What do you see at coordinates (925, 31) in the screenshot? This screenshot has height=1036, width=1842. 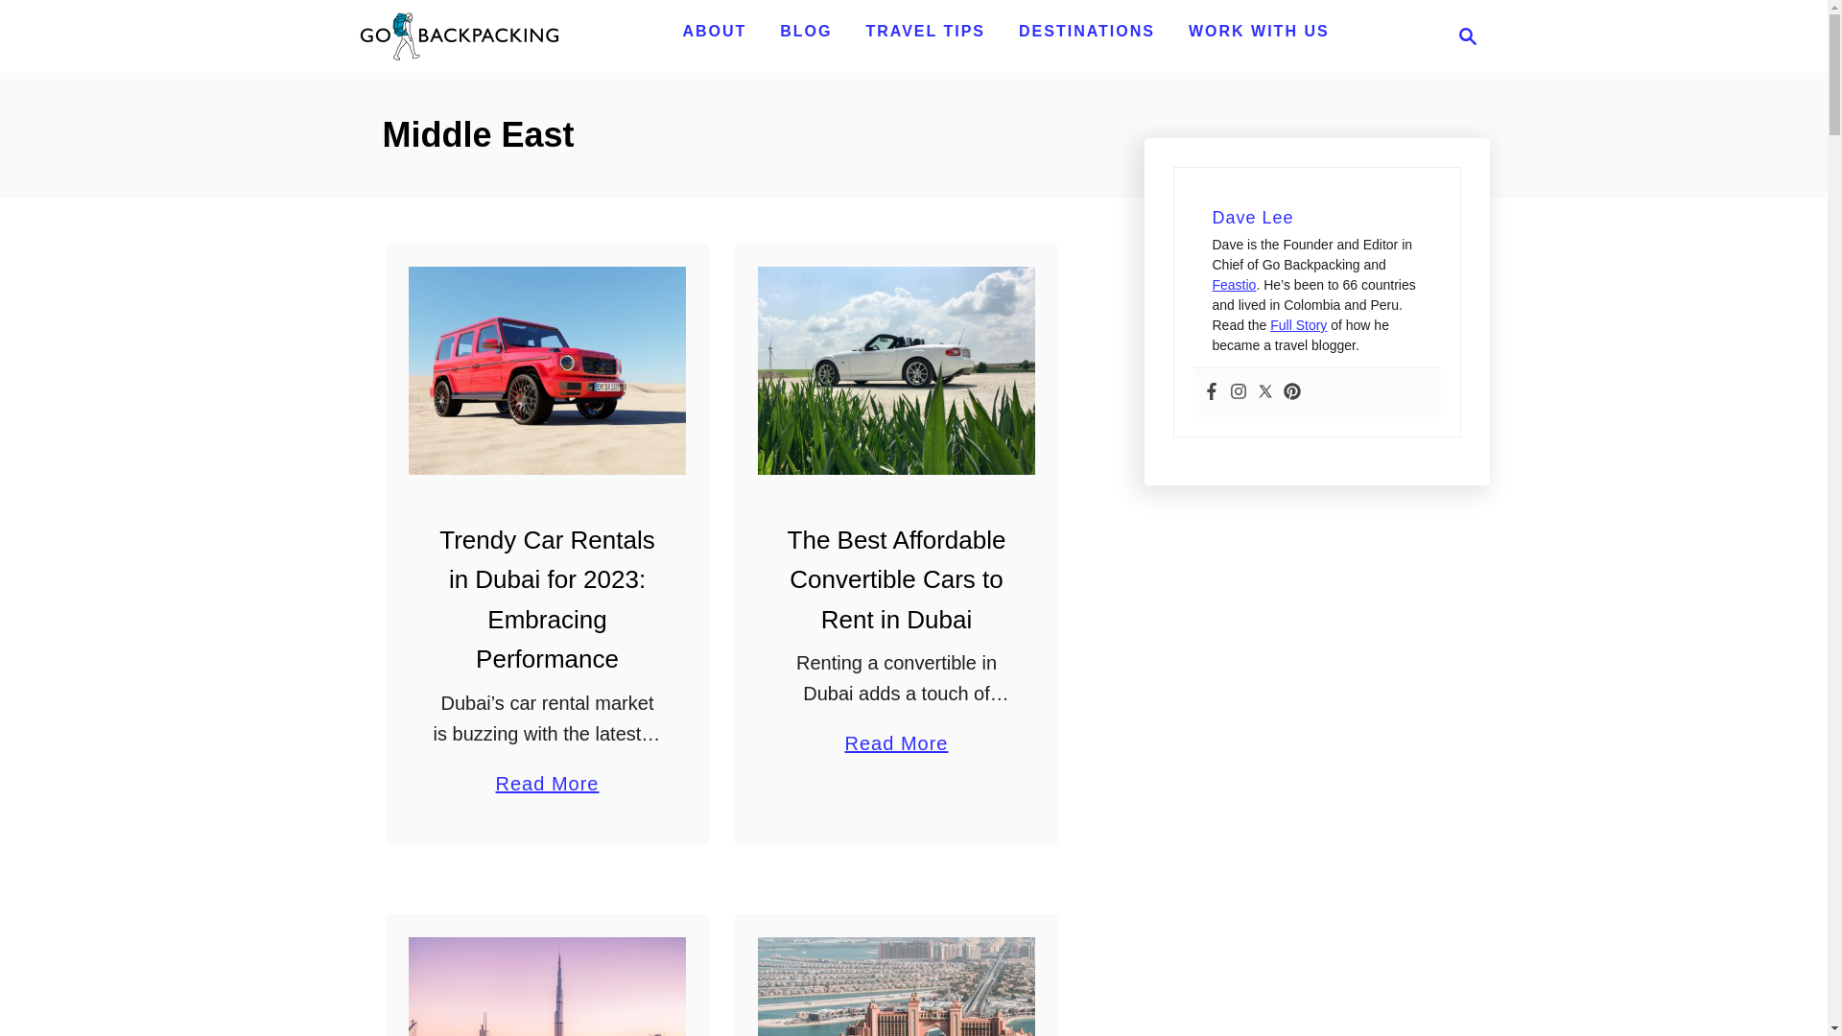 I see `Travel Tips` at bounding box center [925, 31].